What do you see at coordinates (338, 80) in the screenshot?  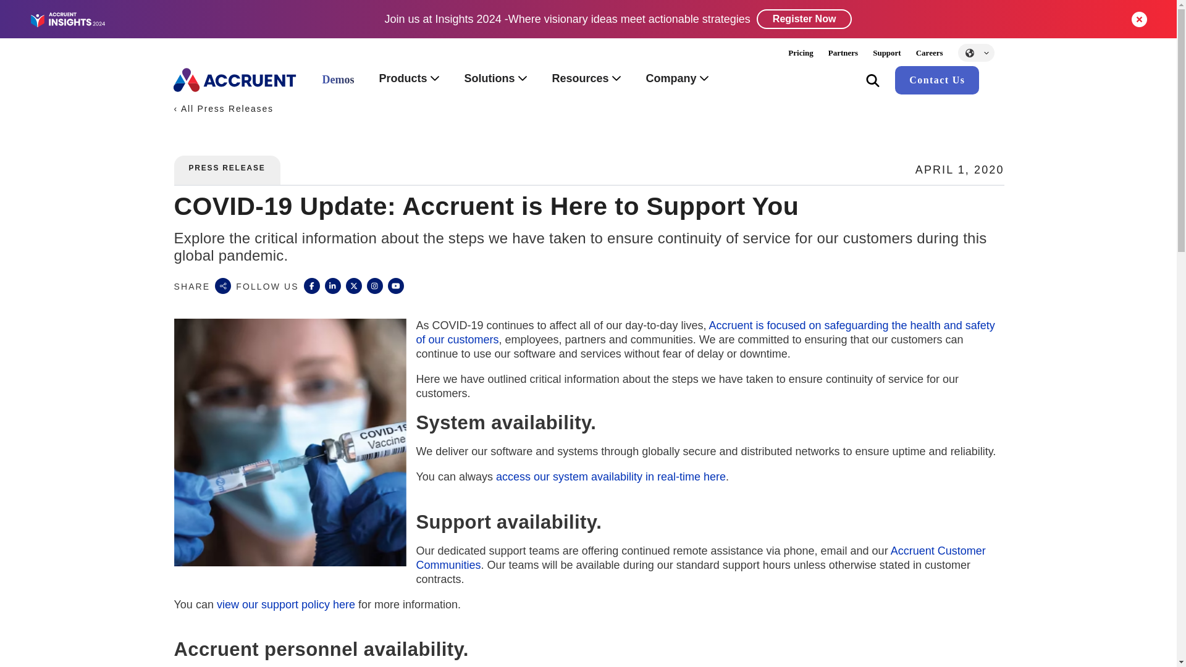 I see `Demos` at bounding box center [338, 80].